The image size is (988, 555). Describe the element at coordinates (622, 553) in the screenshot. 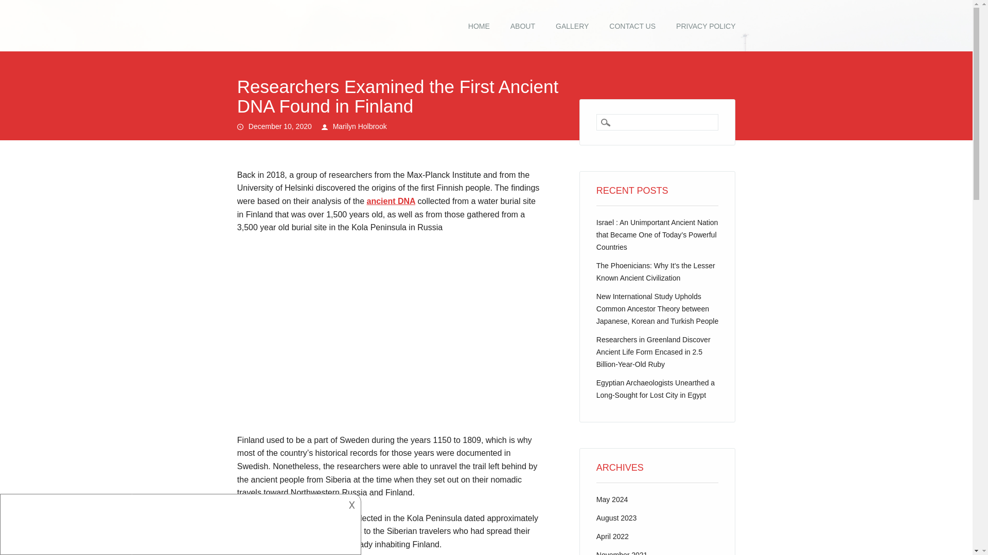

I see `November 2021` at that location.